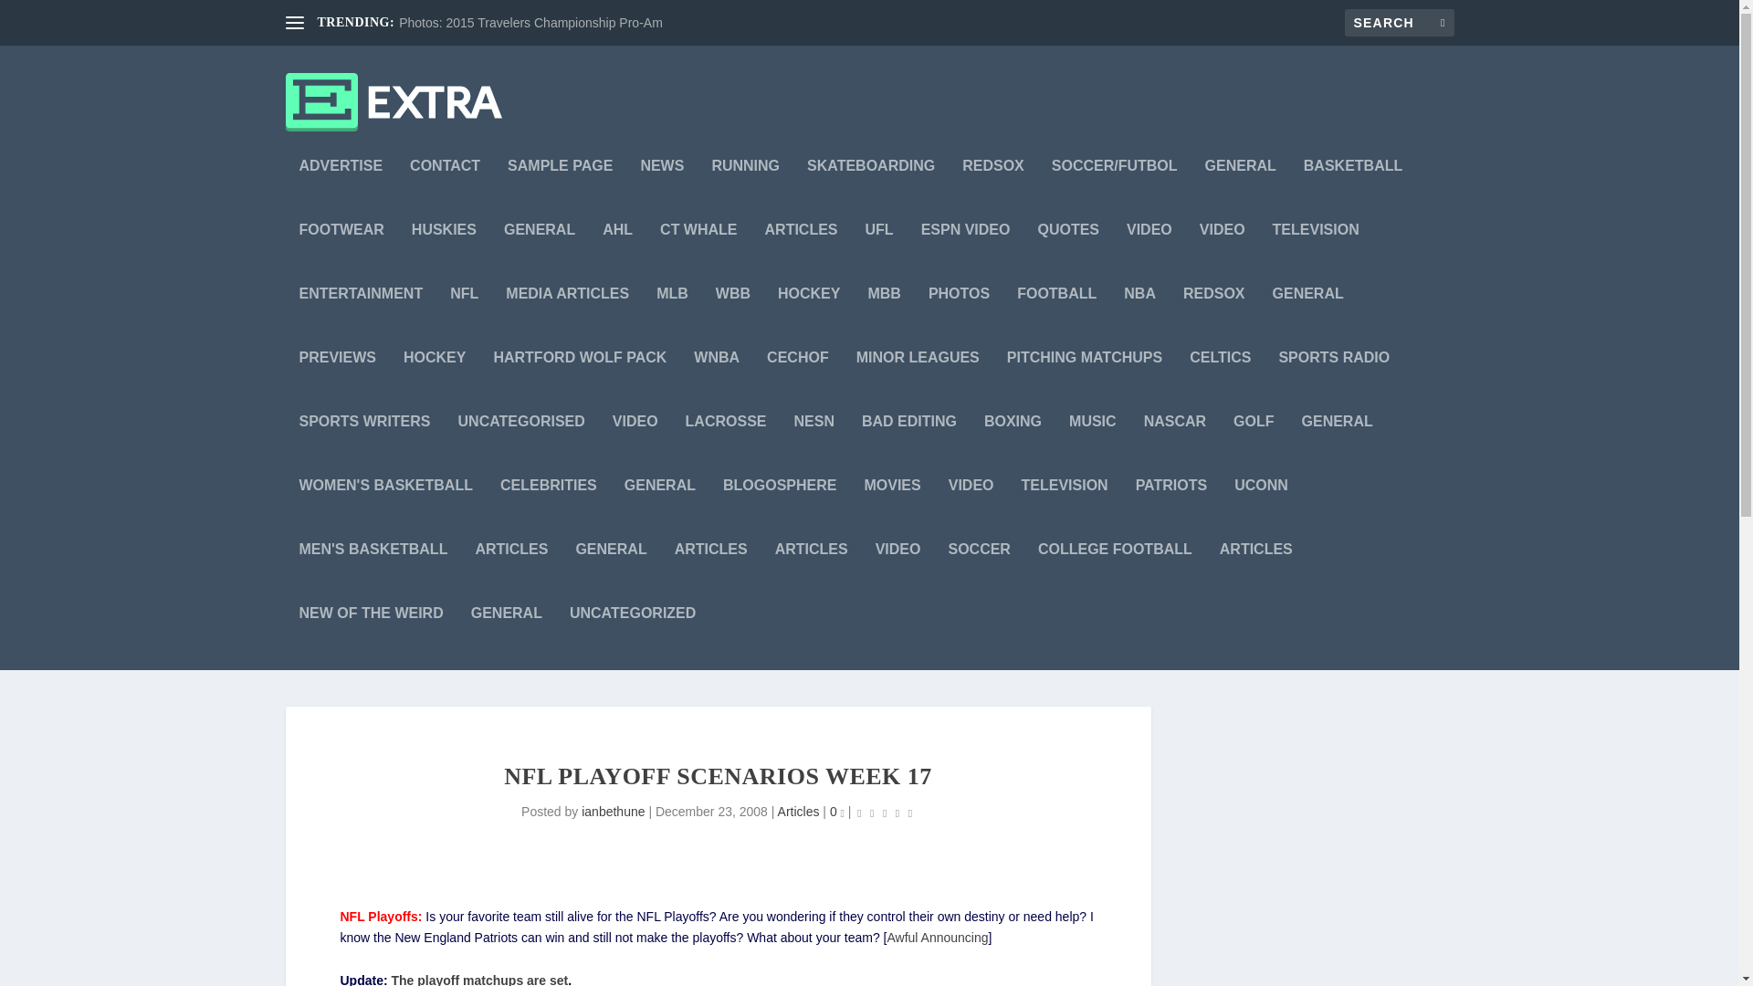  Describe the element at coordinates (1068, 255) in the screenshot. I see `QUOTES` at that location.